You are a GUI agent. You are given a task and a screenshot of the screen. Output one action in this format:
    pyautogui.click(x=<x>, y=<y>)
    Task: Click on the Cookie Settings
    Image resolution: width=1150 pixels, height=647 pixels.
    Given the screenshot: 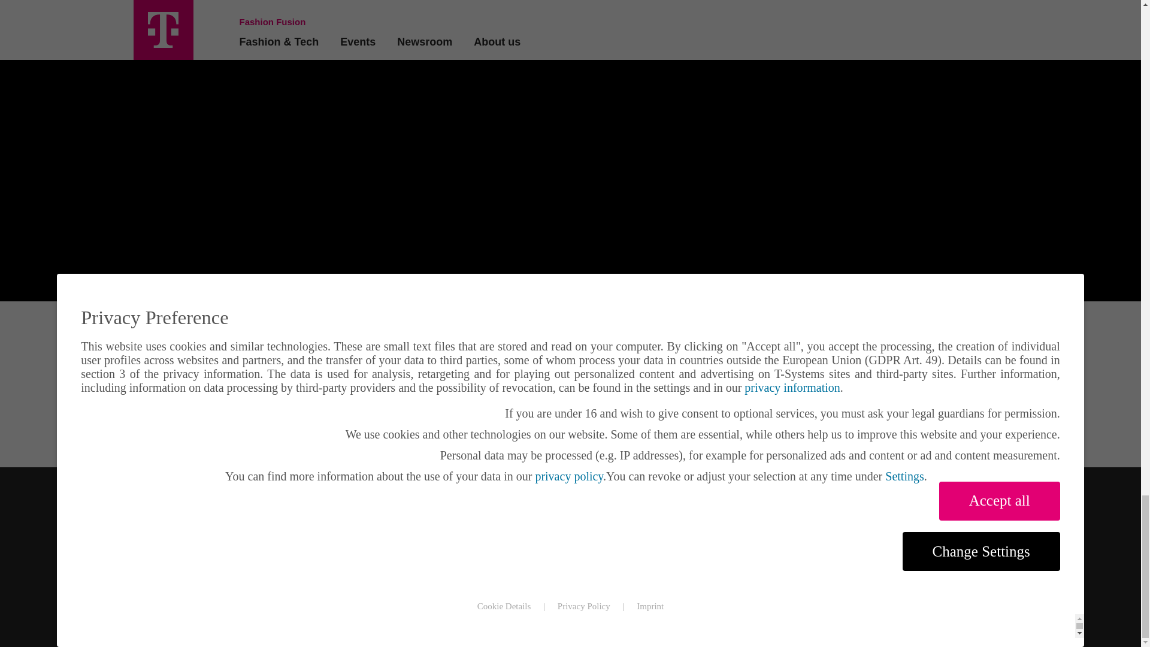 What is the action you would take?
    pyautogui.click(x=807, y=641)
    